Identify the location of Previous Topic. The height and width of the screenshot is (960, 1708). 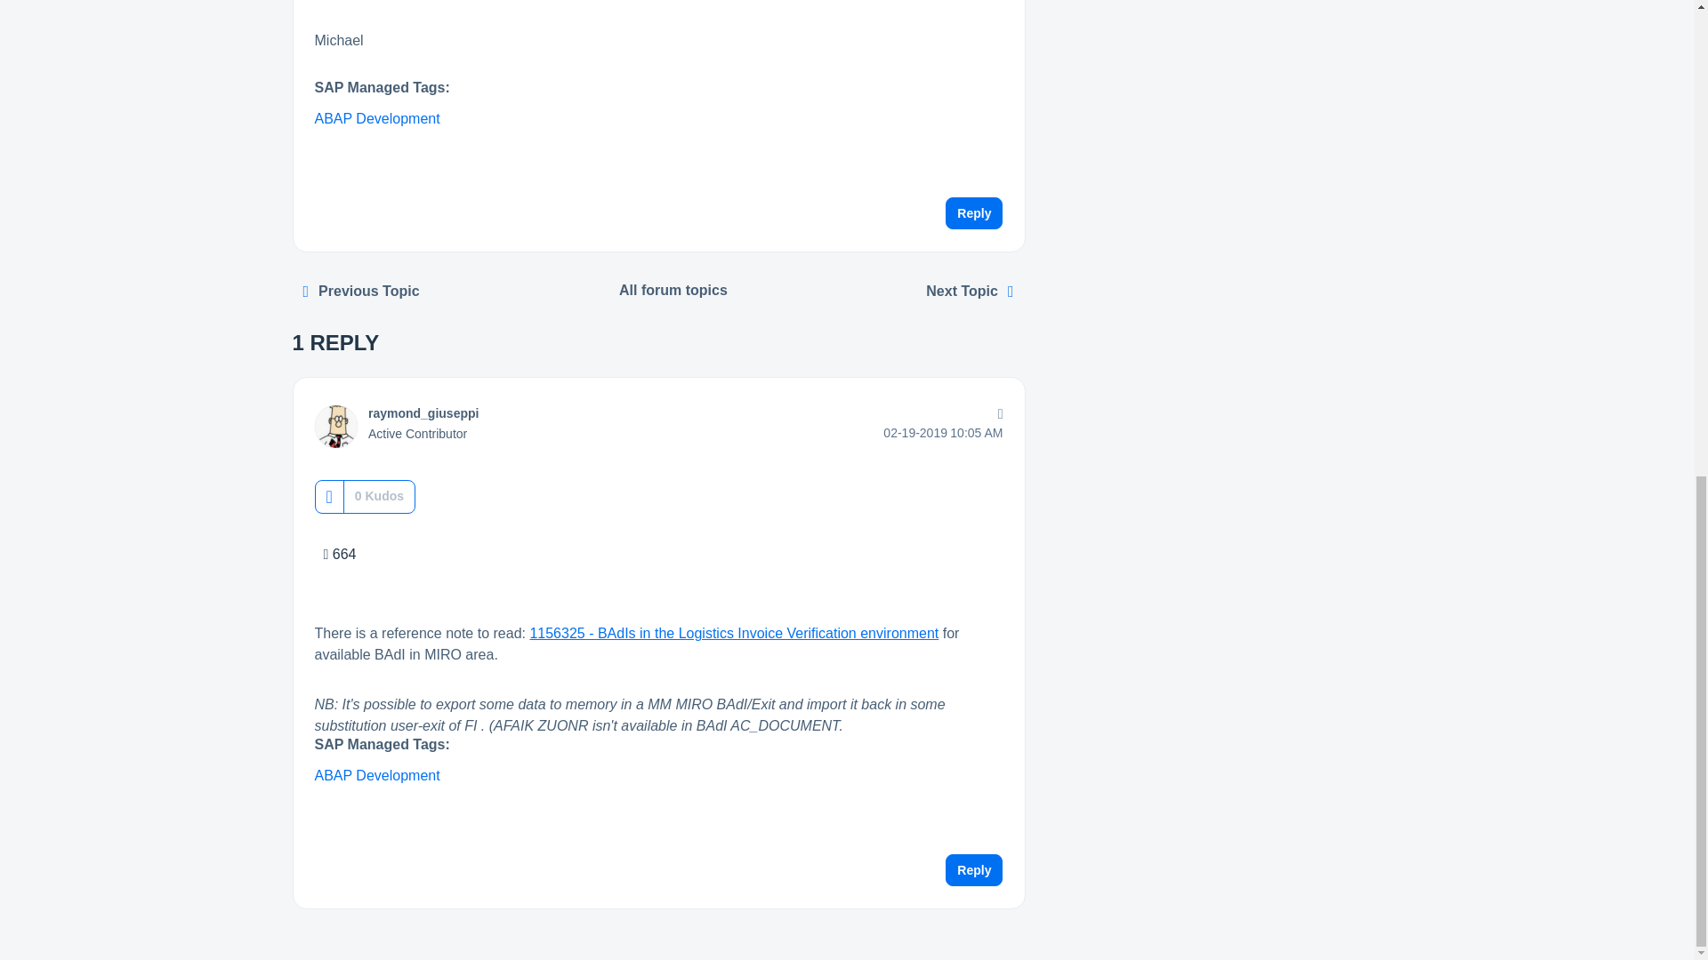
(361, 291).